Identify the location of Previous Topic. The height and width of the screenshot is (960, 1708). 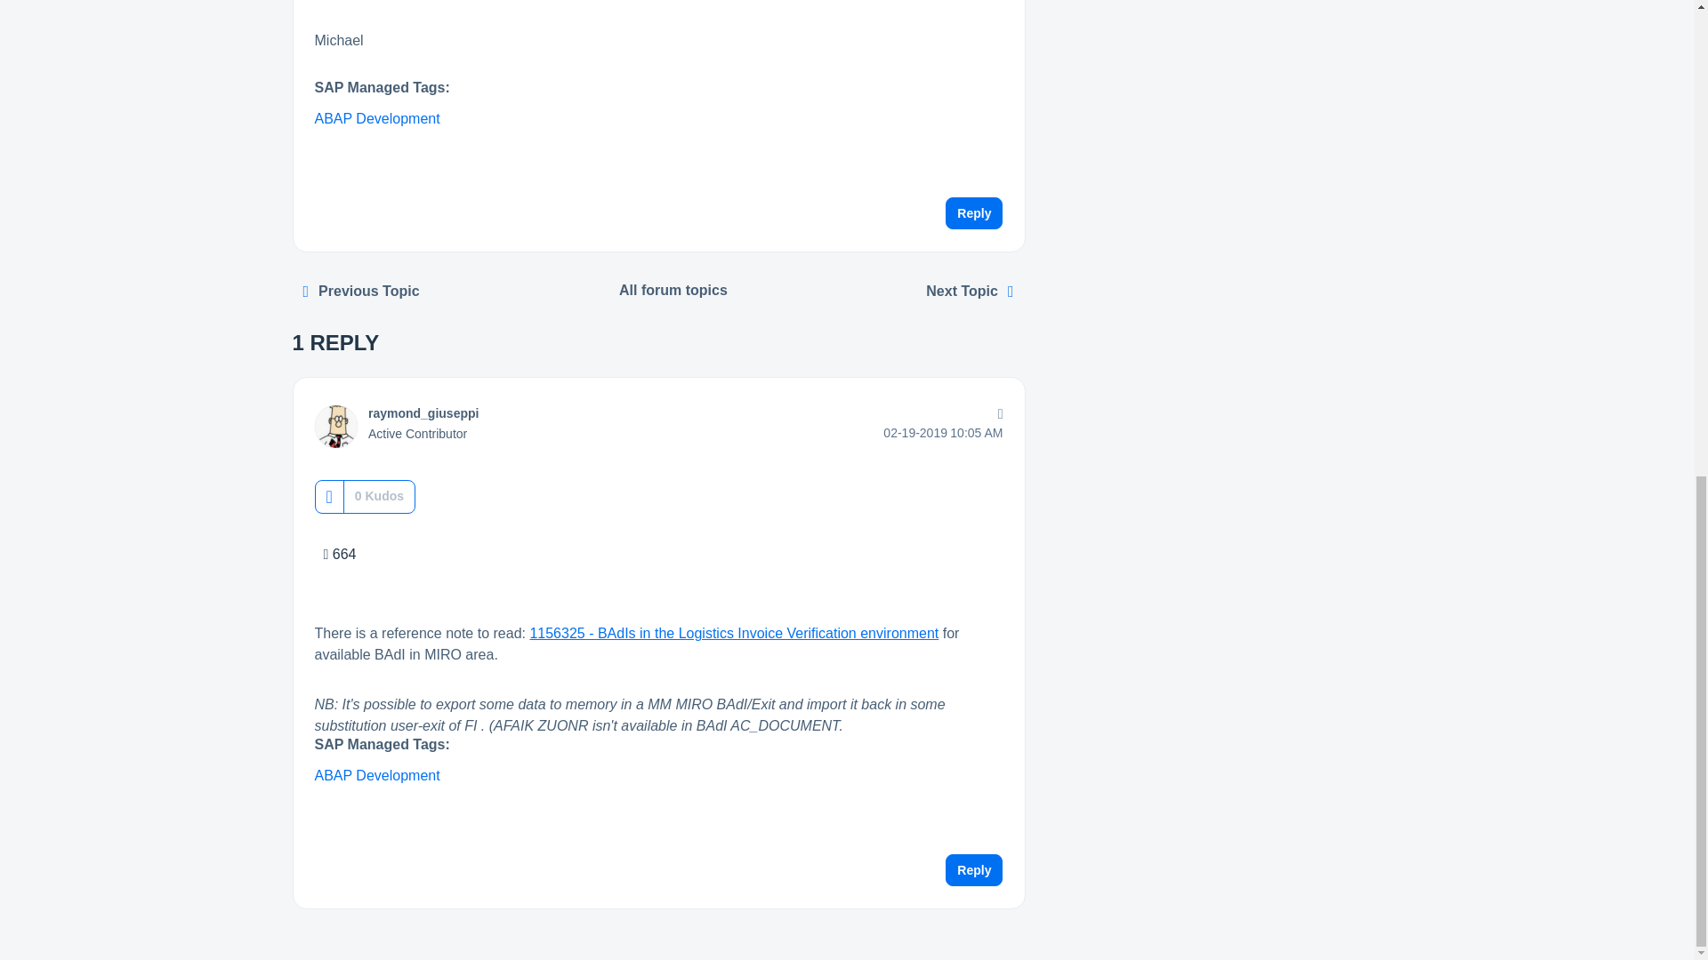
(361, 291).